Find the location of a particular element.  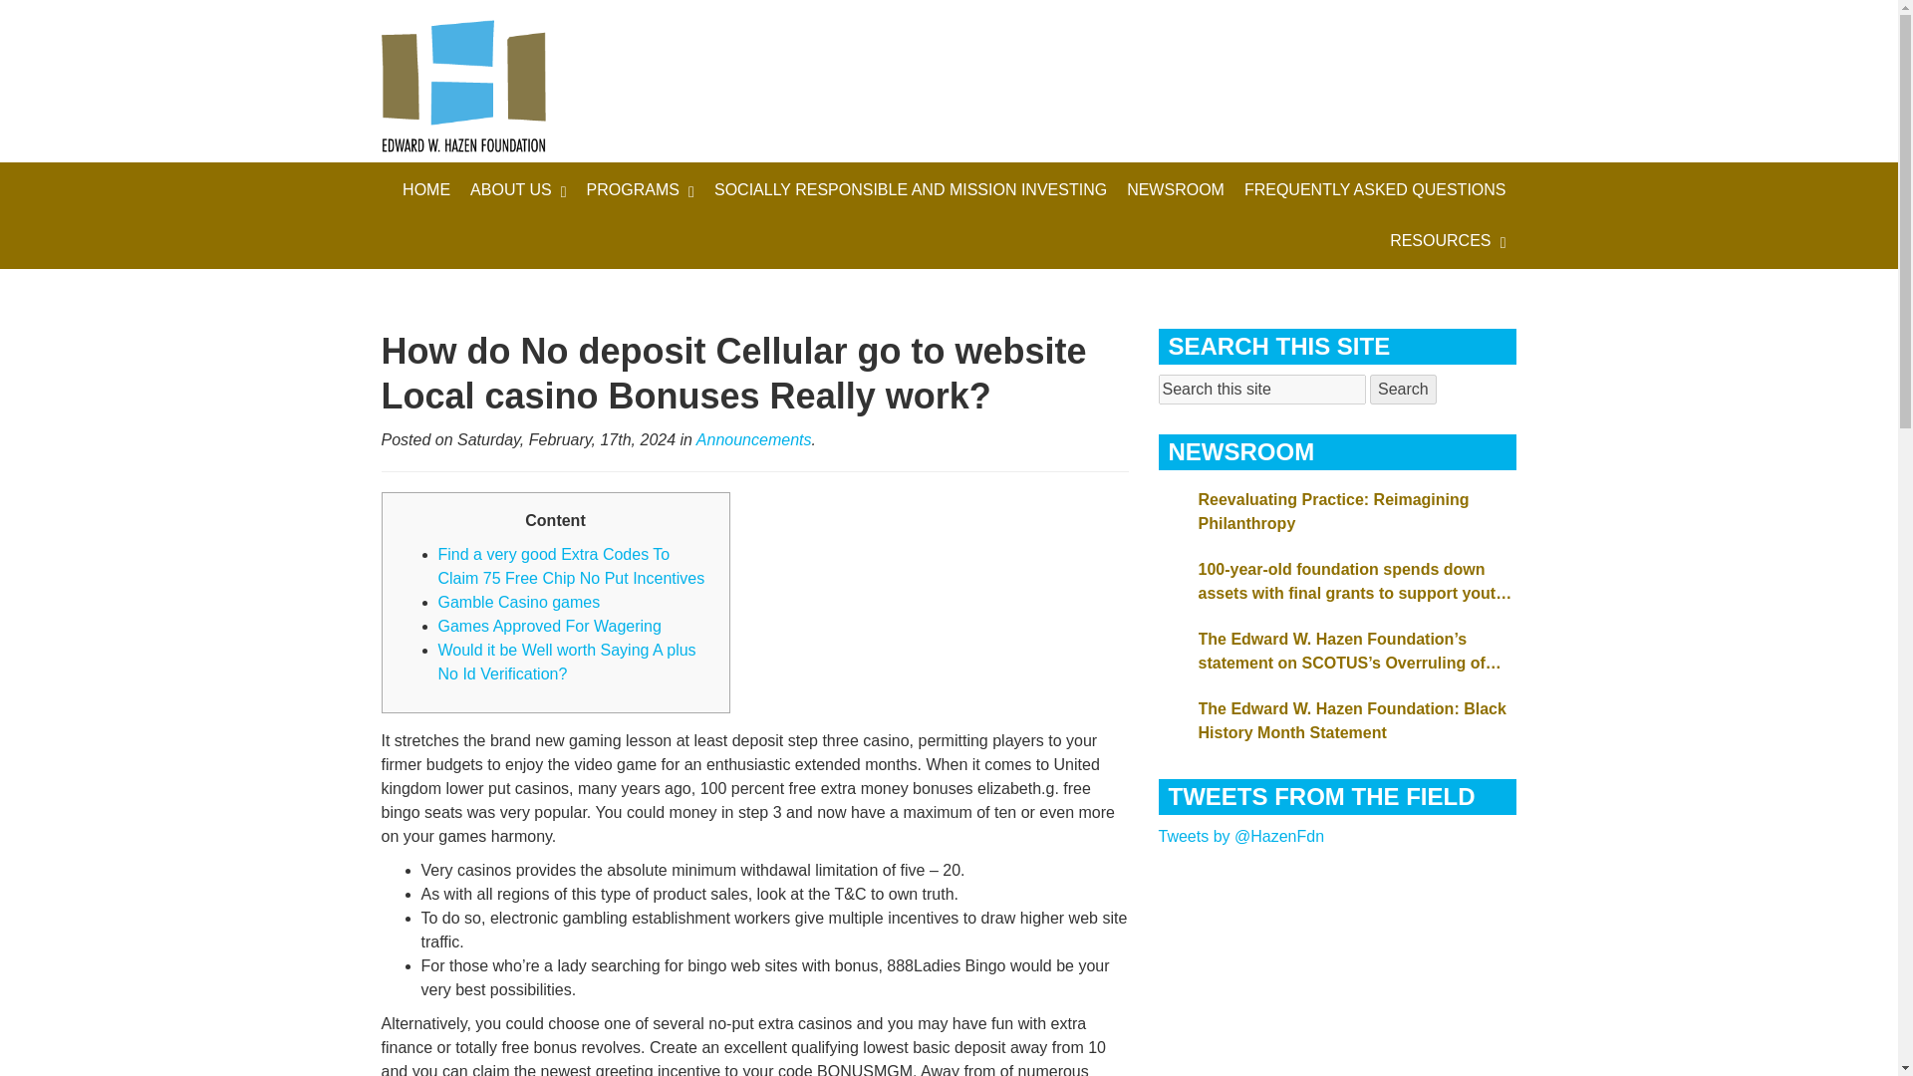

PROGRAMS is located at coordinates (640, 189).